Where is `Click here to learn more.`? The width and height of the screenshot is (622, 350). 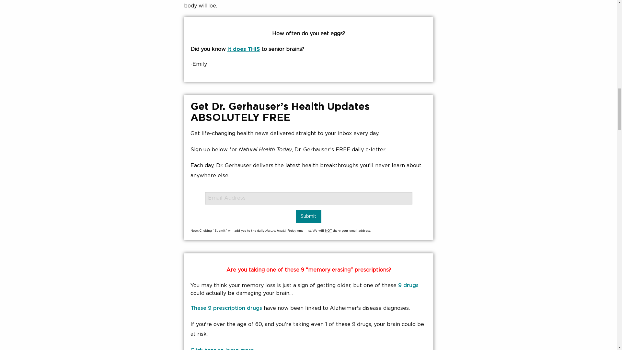
Click here to learn more. is located at coordinates (223, 349).